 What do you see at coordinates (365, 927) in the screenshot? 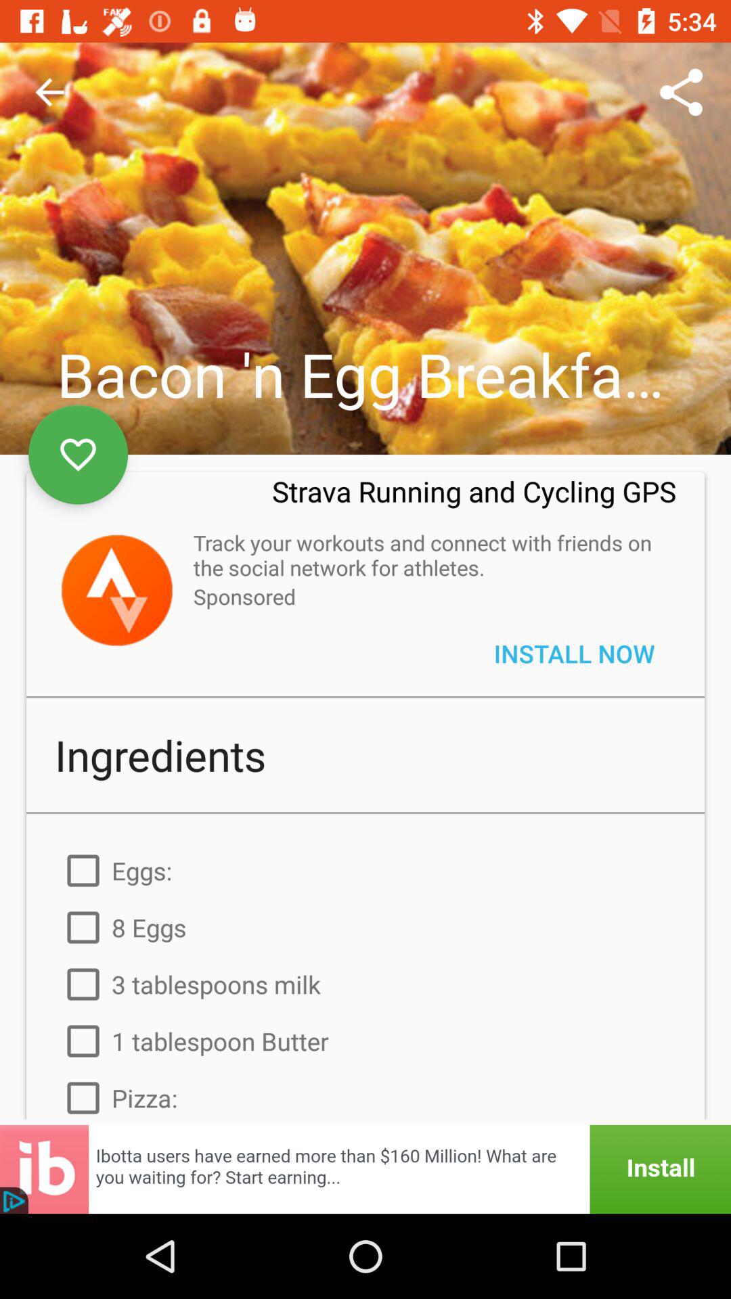
I see `select the 8 eggs icon` at bounding box center [365, 927].